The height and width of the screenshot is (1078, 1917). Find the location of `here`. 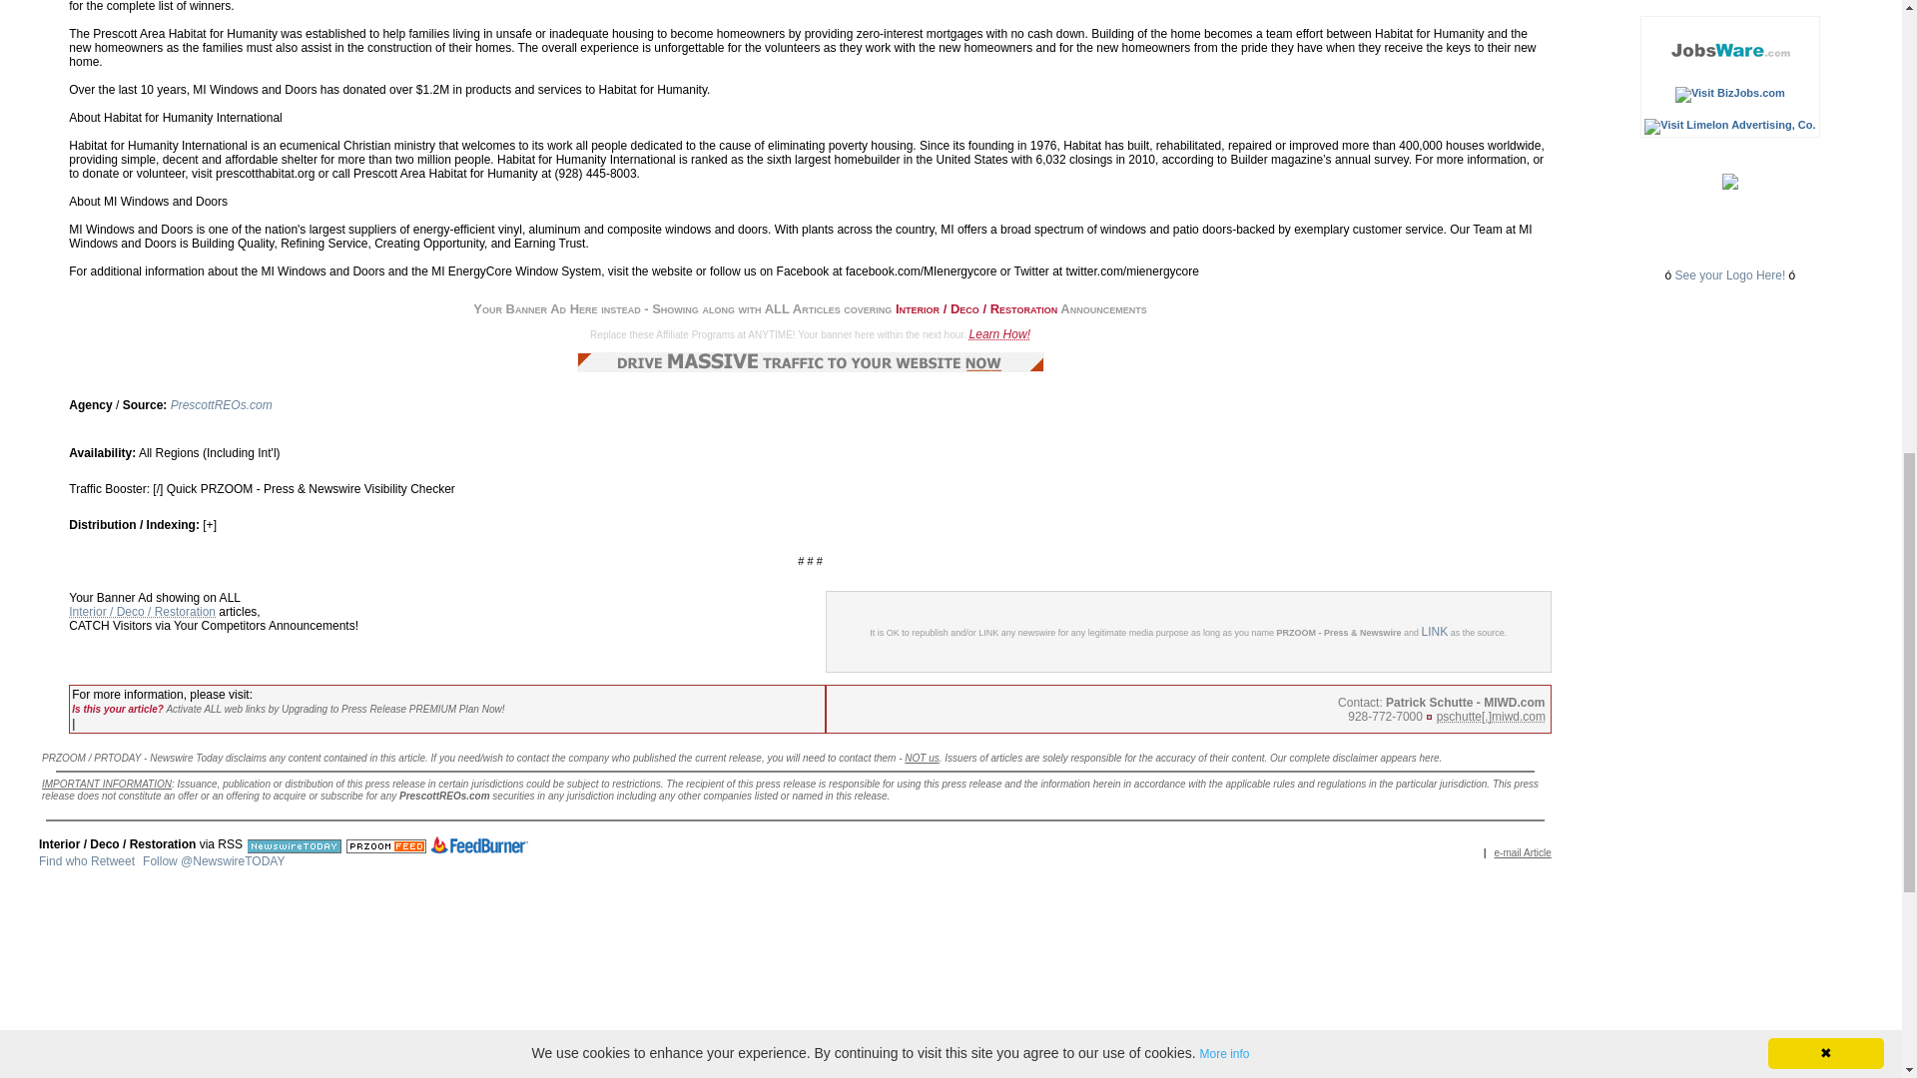

here is located at coordinates (1430, 757).